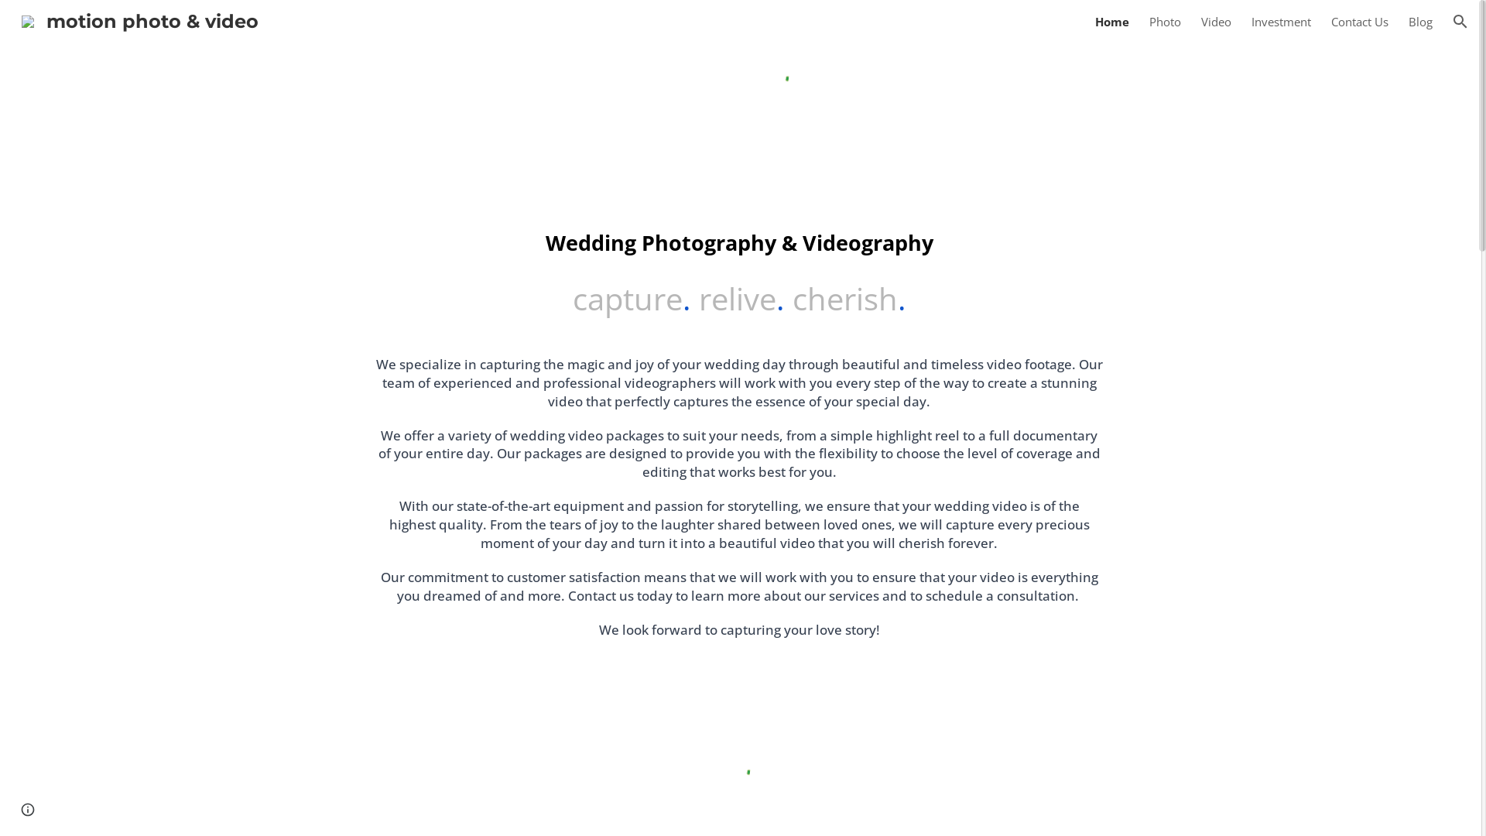  What do you see at coordinates (1360, 22) in the screenshot?
I see `Contact Us` at bounding box center [1360, 22].